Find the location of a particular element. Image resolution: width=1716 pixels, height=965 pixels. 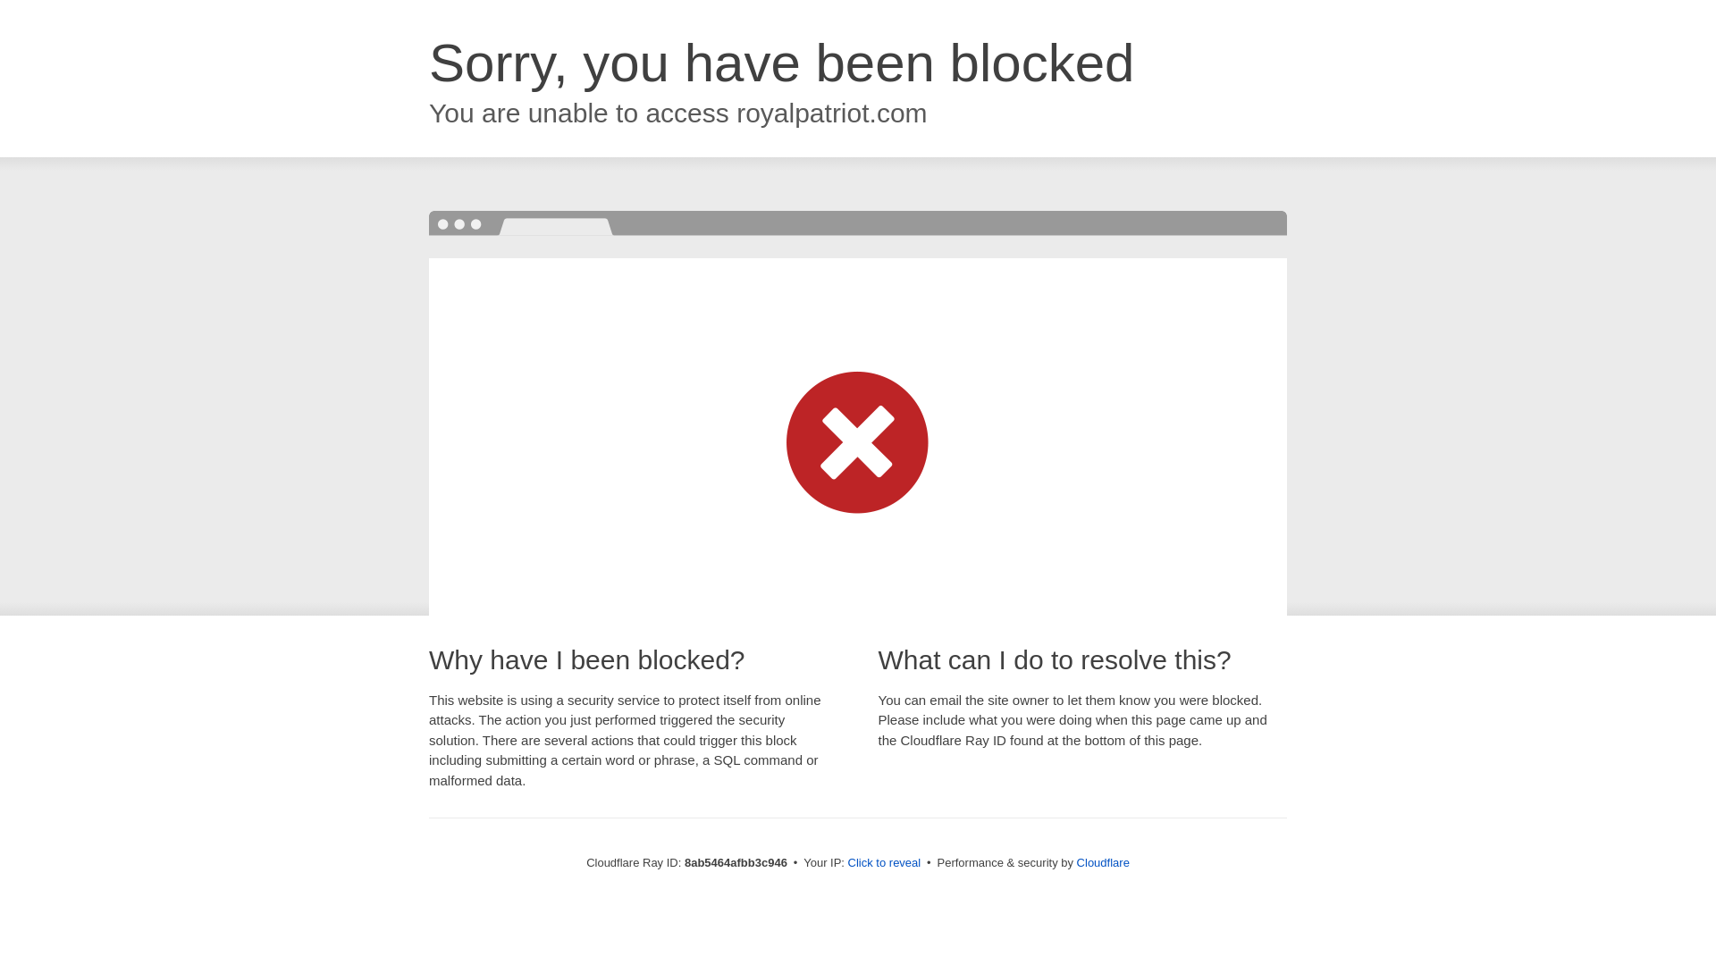

Click to reveal is located at coordinates (885, 863).